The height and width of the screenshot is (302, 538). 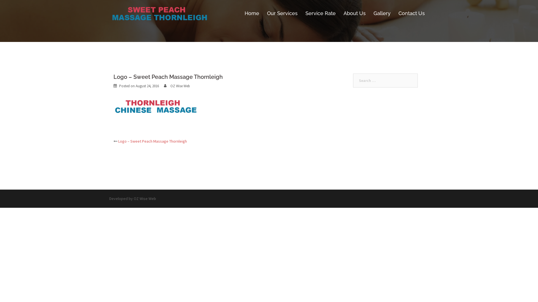 I want to click on Skip to content, so click(x=0, y=0).